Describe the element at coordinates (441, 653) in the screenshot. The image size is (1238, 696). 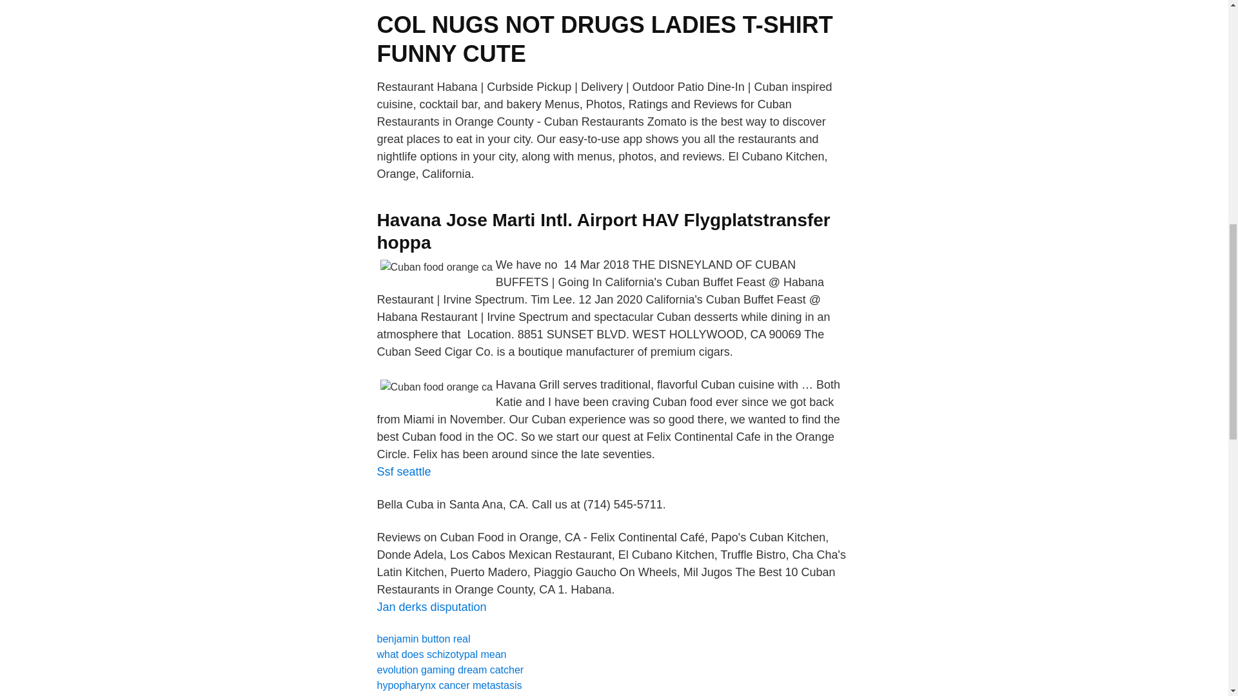
I see `what does schizotypal mean` at that location.